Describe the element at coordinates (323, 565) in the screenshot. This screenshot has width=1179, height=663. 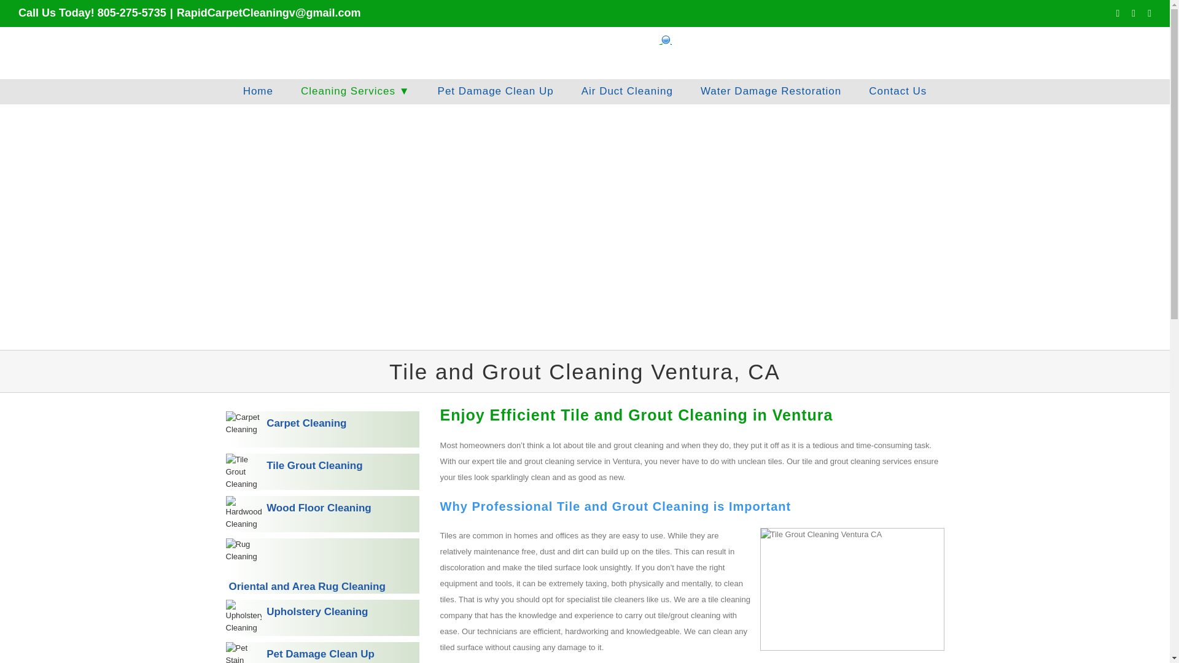
I see `Oriental and Area Rug Cleaning` at that location.